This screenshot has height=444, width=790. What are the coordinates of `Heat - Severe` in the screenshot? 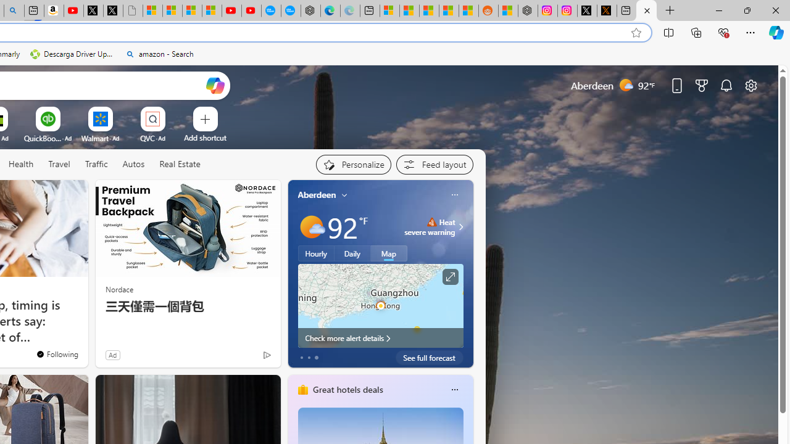 It's located at (431, 222).